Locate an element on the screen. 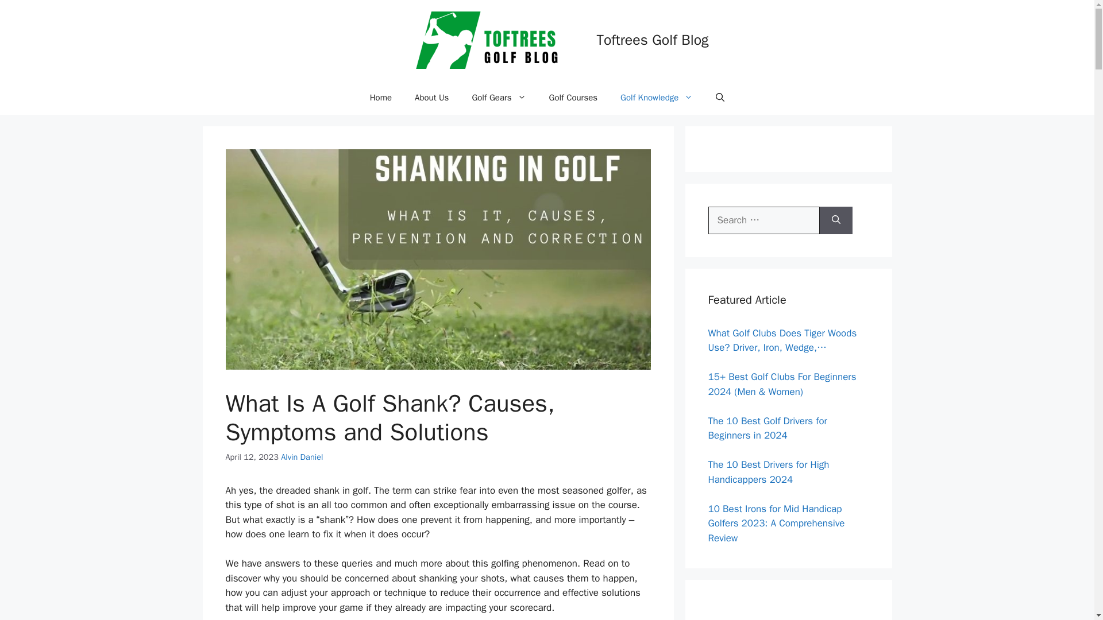  Alvin Daniel is located at coordinates (302, 457).